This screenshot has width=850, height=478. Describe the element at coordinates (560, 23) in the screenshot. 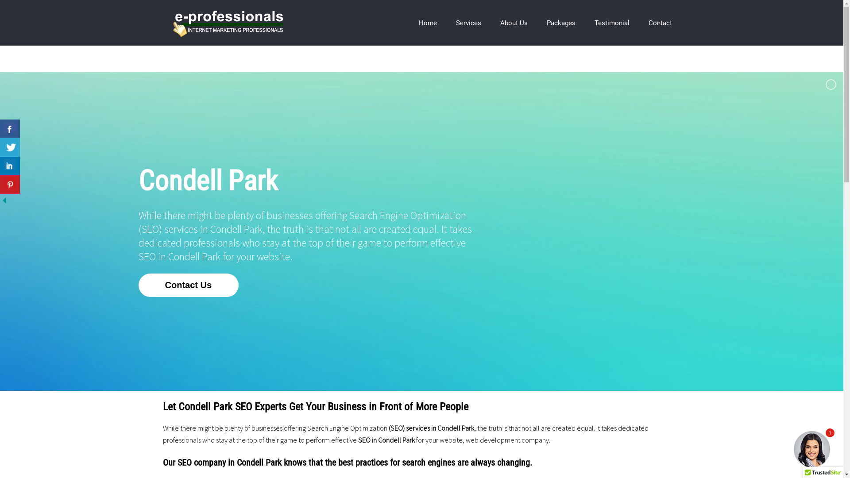

I see `Packages` at that location.